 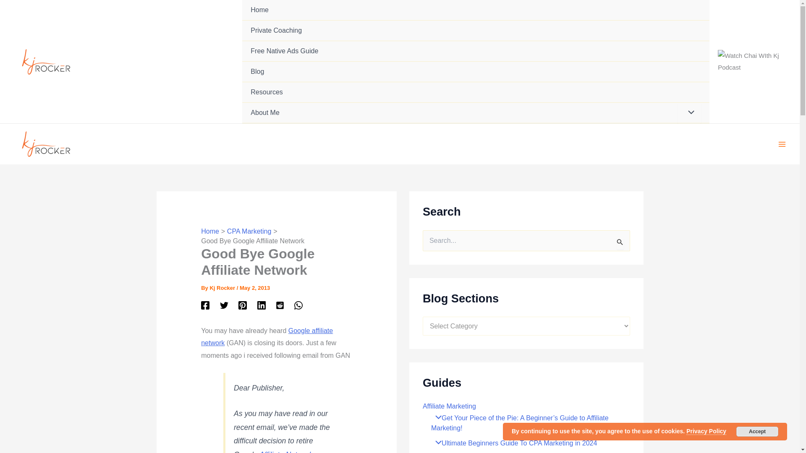 I want to click on Search, so click(x=620, y=242).